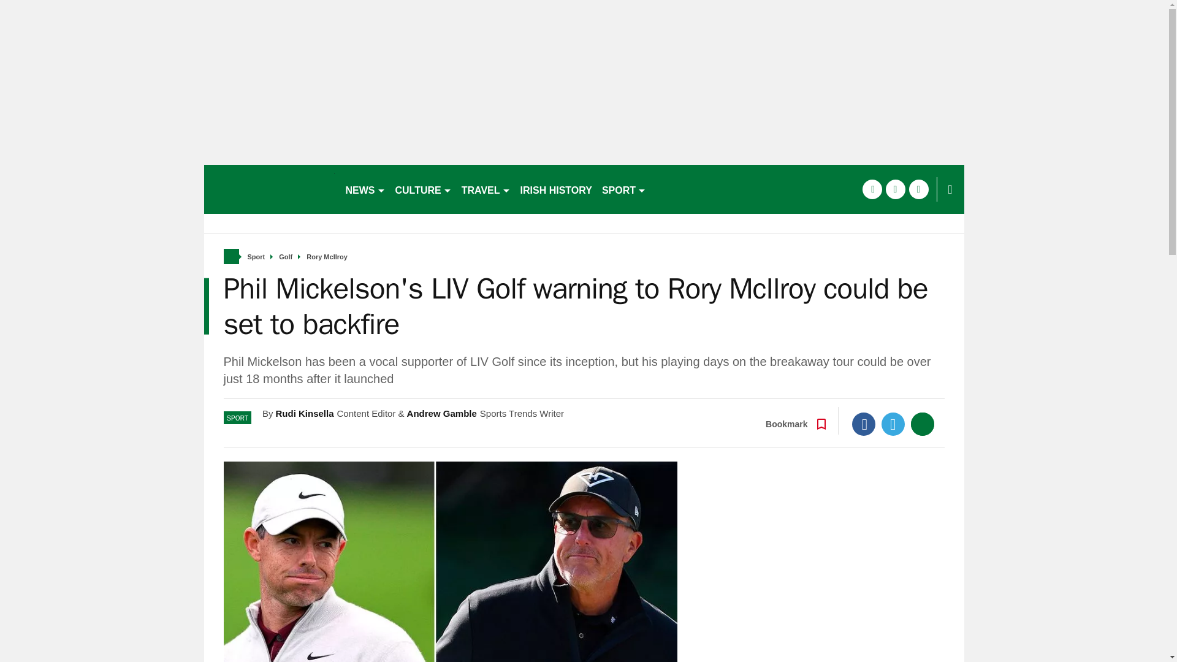  Describe the element at coordinates (872, 189) in the screenshot. I see `facebook` at that location.